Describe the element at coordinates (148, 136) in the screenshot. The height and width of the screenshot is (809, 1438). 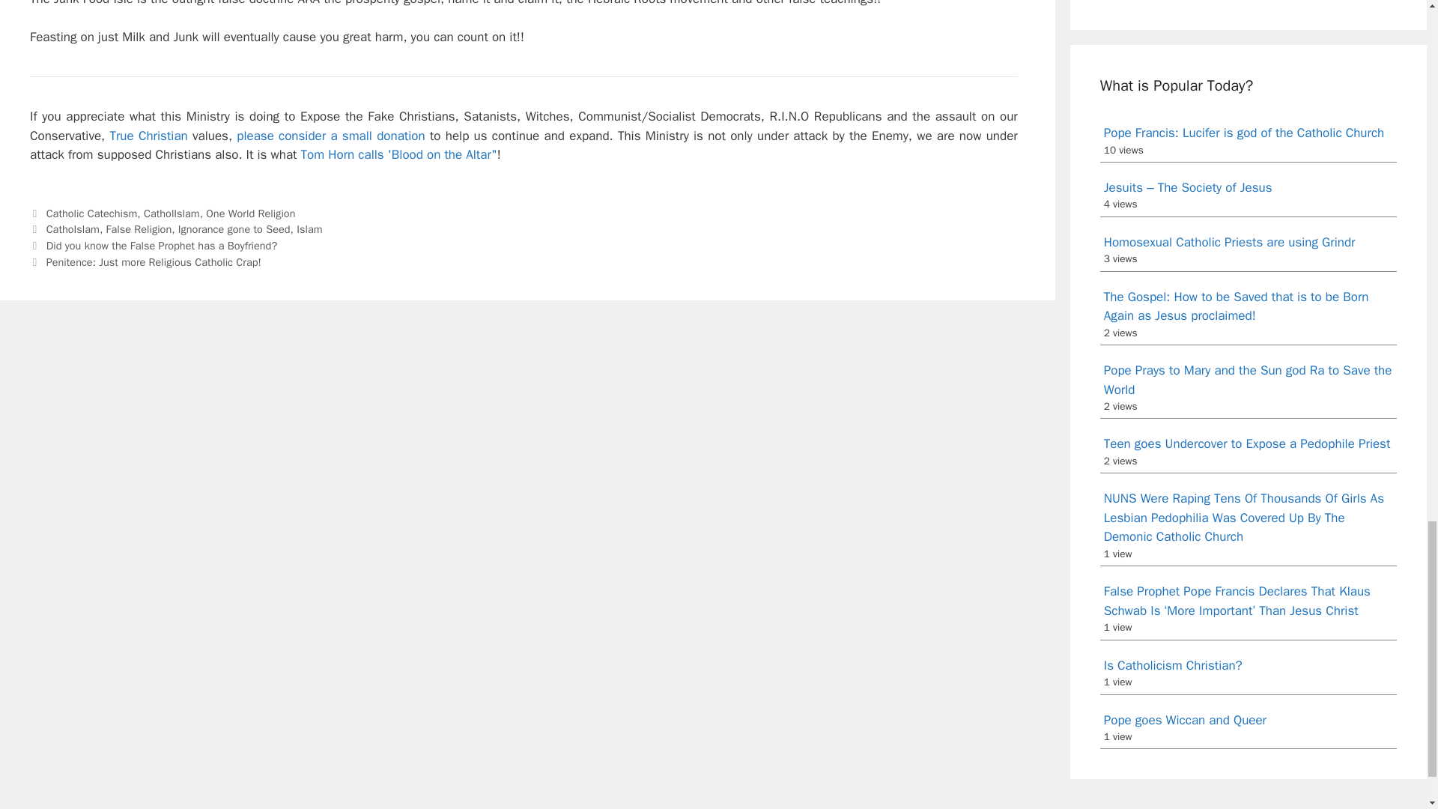
I see `What is a True Christian` at that location.